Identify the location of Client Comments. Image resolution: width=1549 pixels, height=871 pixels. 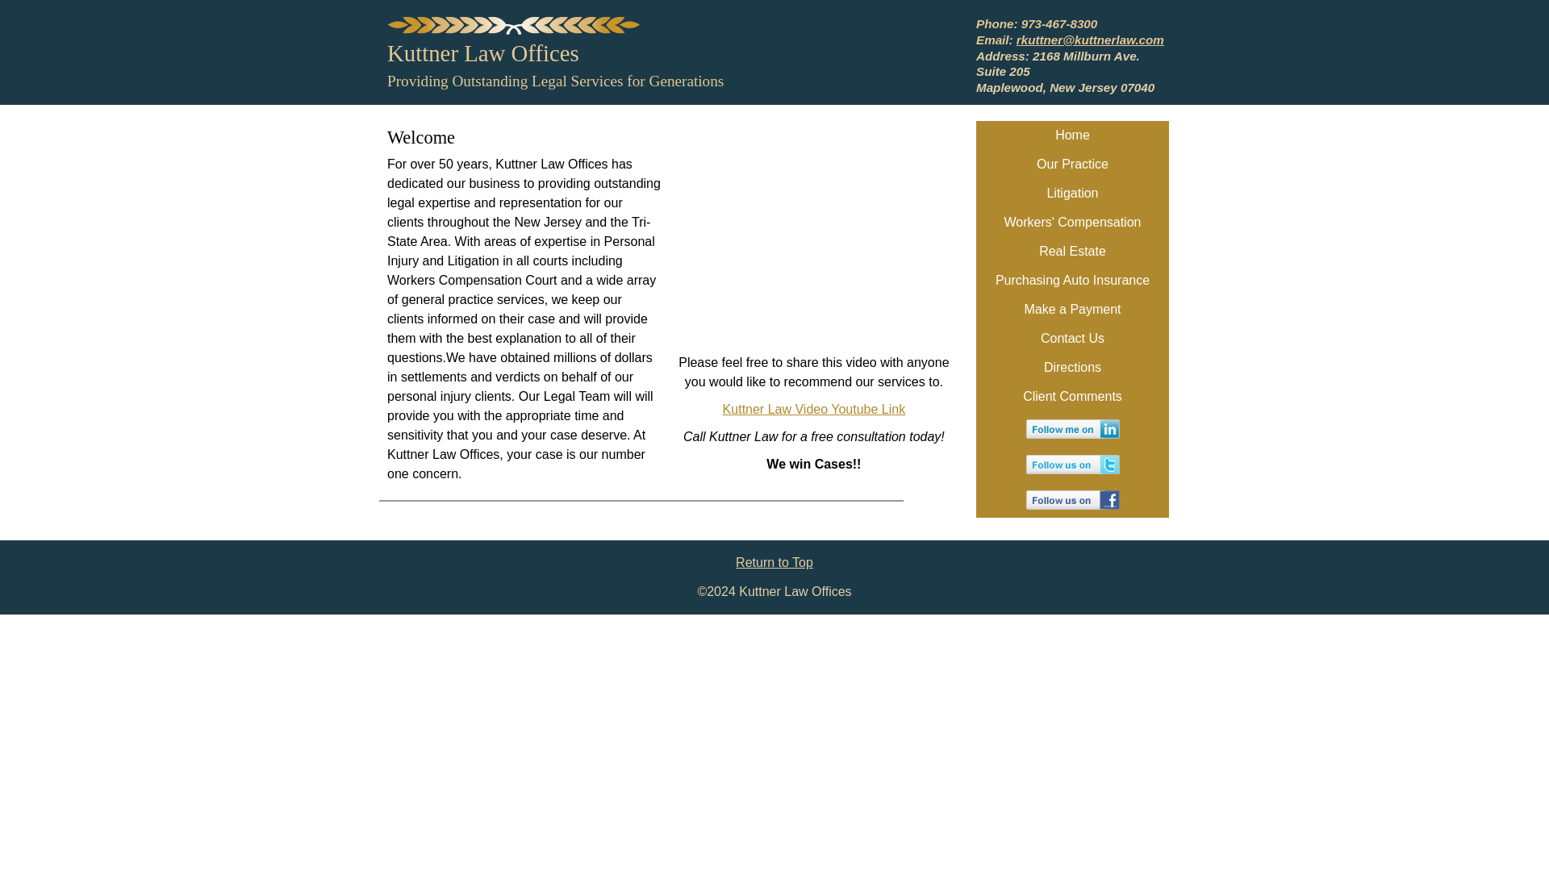
(483, 53).